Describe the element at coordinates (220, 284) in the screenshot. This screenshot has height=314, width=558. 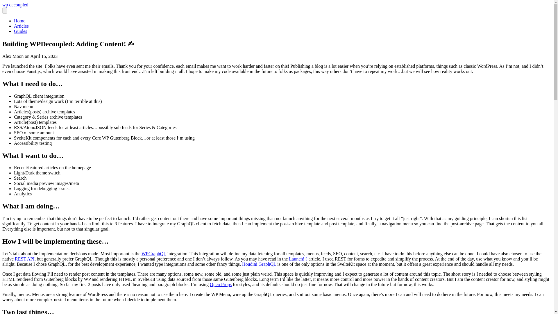
I see `Open Props` at that location.